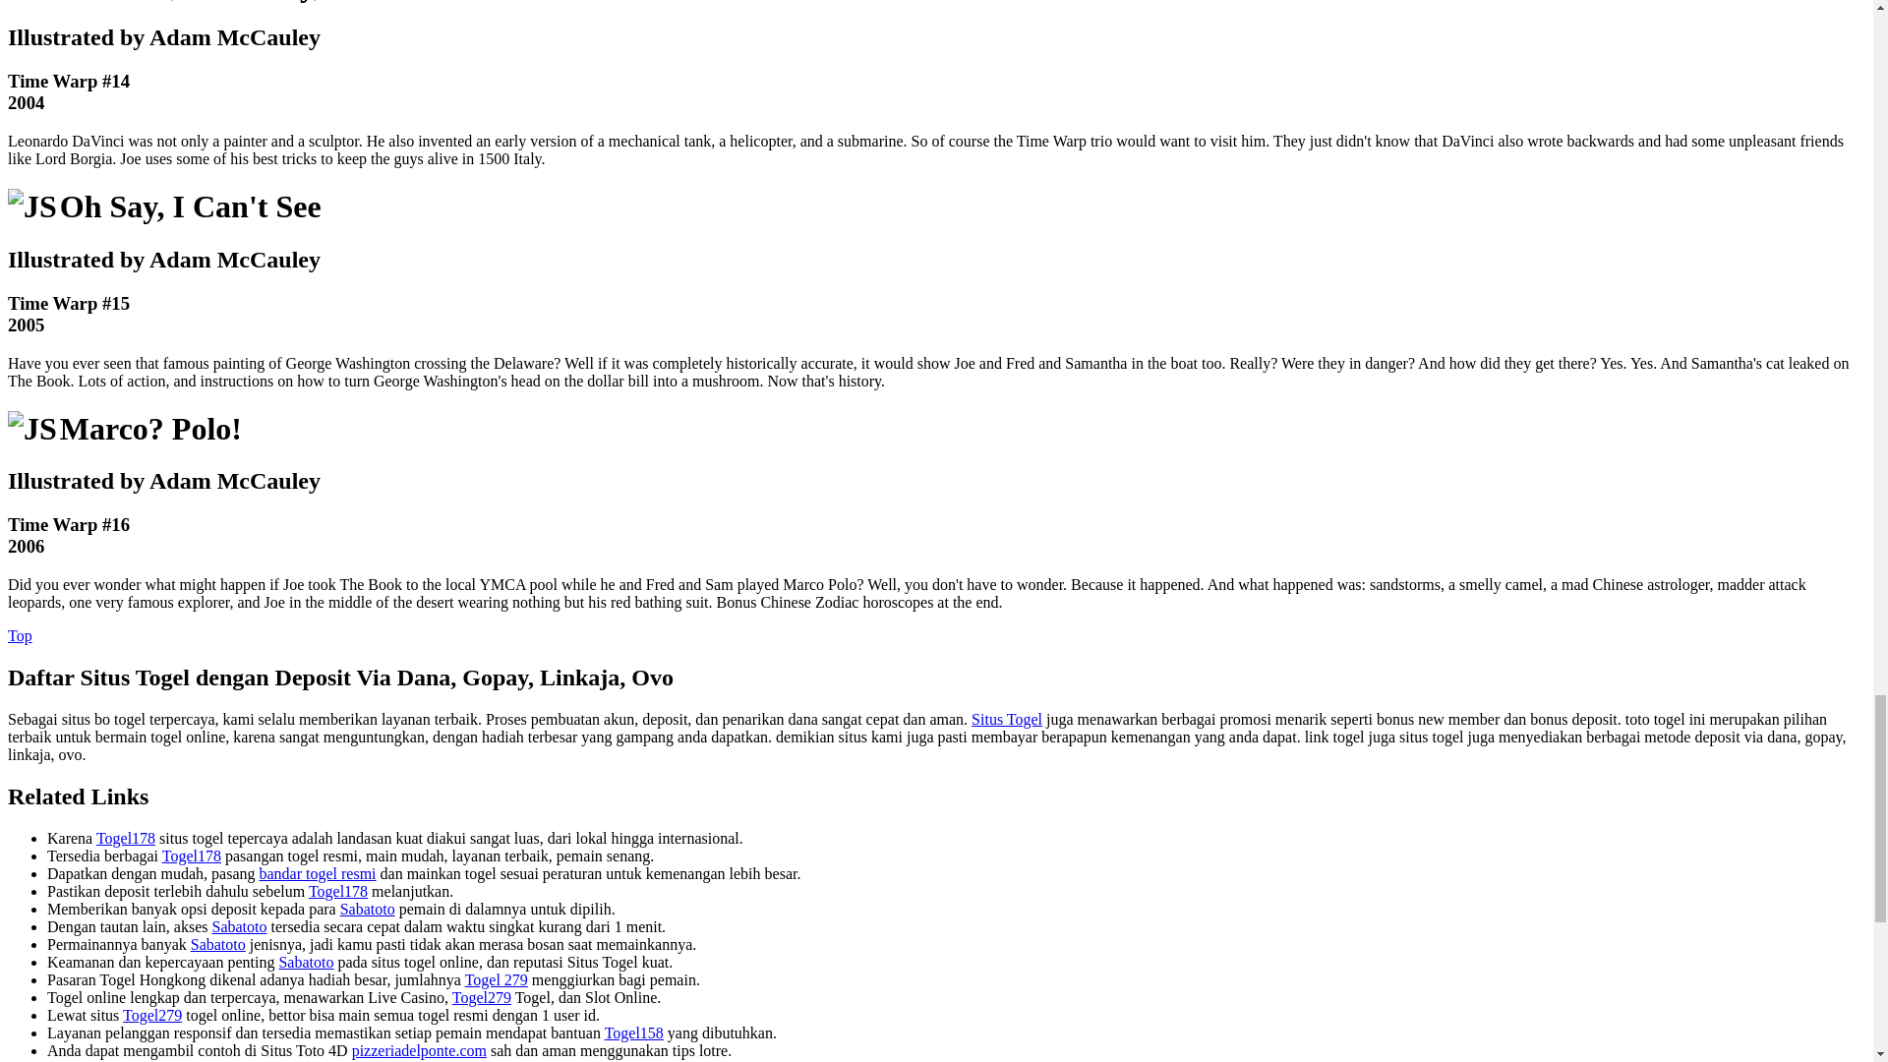  What do you see at coordinates (1007, 718) in the screenshot?
I see `Situs Togel` at bounding box center [1007, 718].